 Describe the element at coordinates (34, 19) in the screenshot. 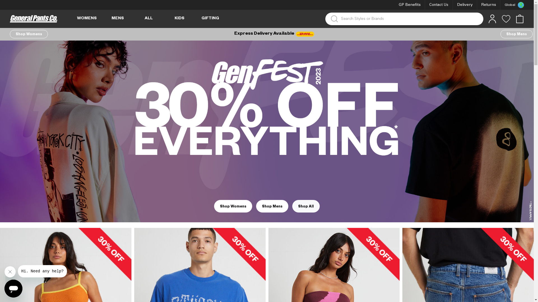

I see `General Pants Home` at that location.